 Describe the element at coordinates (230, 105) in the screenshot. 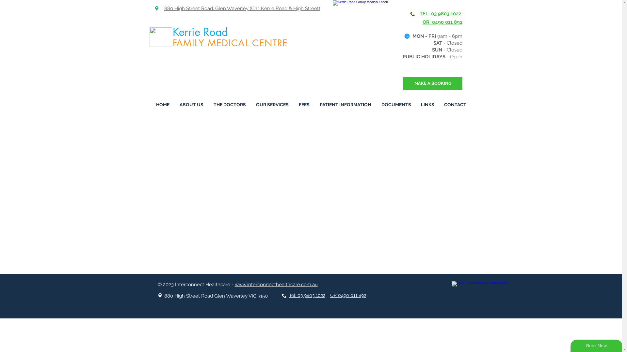

I see `THE DOCTORS` at that location.